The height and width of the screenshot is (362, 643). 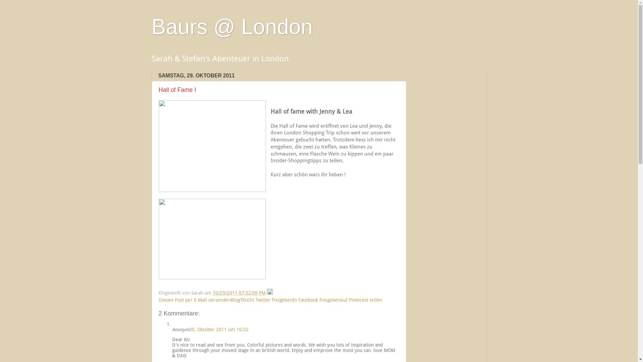 What do you see at coordinates (218, 329) in the screenshot?
I see `30. Oktober 2011 um 16:32` at bounding box center [218, 329].